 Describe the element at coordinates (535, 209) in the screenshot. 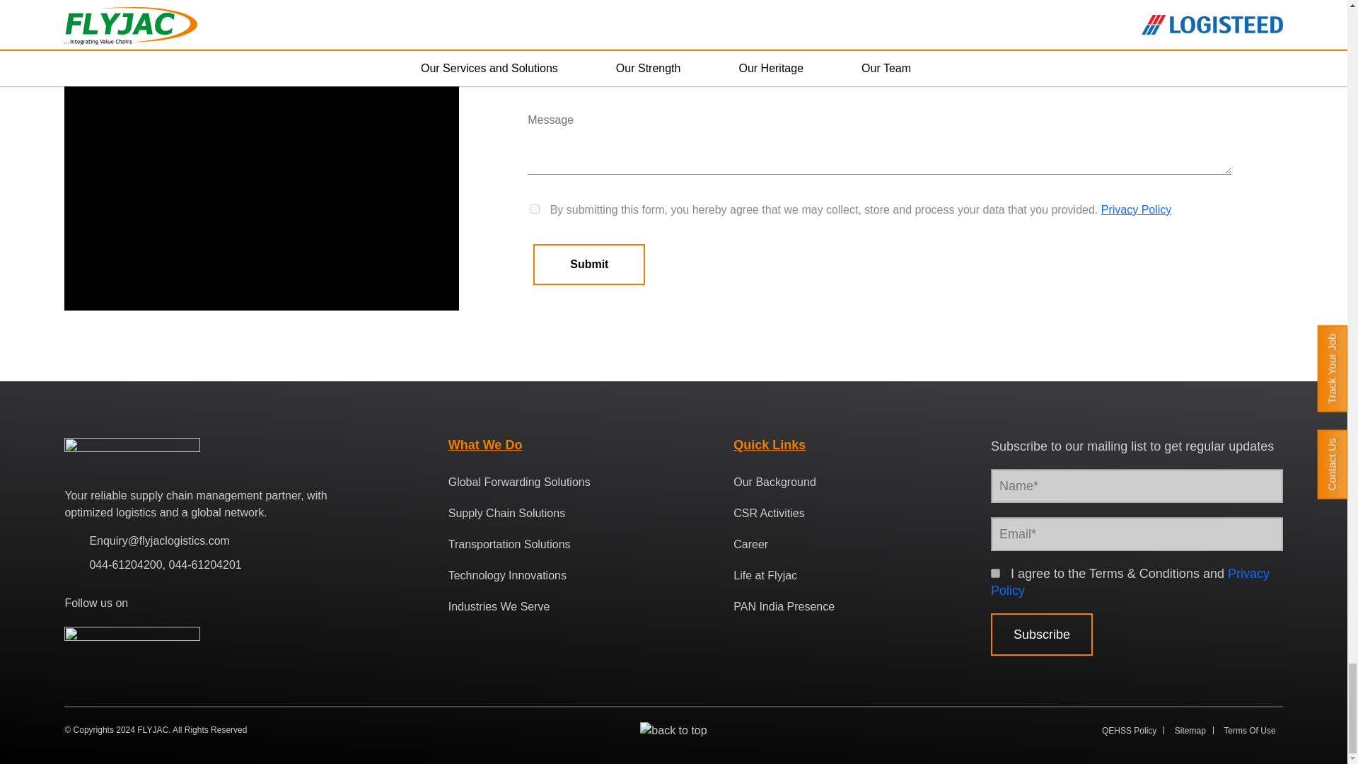

I see `1` at that location.